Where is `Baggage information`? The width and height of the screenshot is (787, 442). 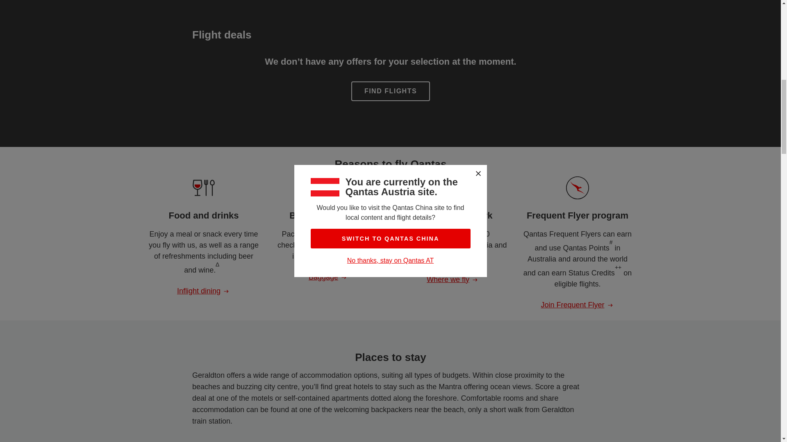
Baggage information is located at coordinates (328, 277).